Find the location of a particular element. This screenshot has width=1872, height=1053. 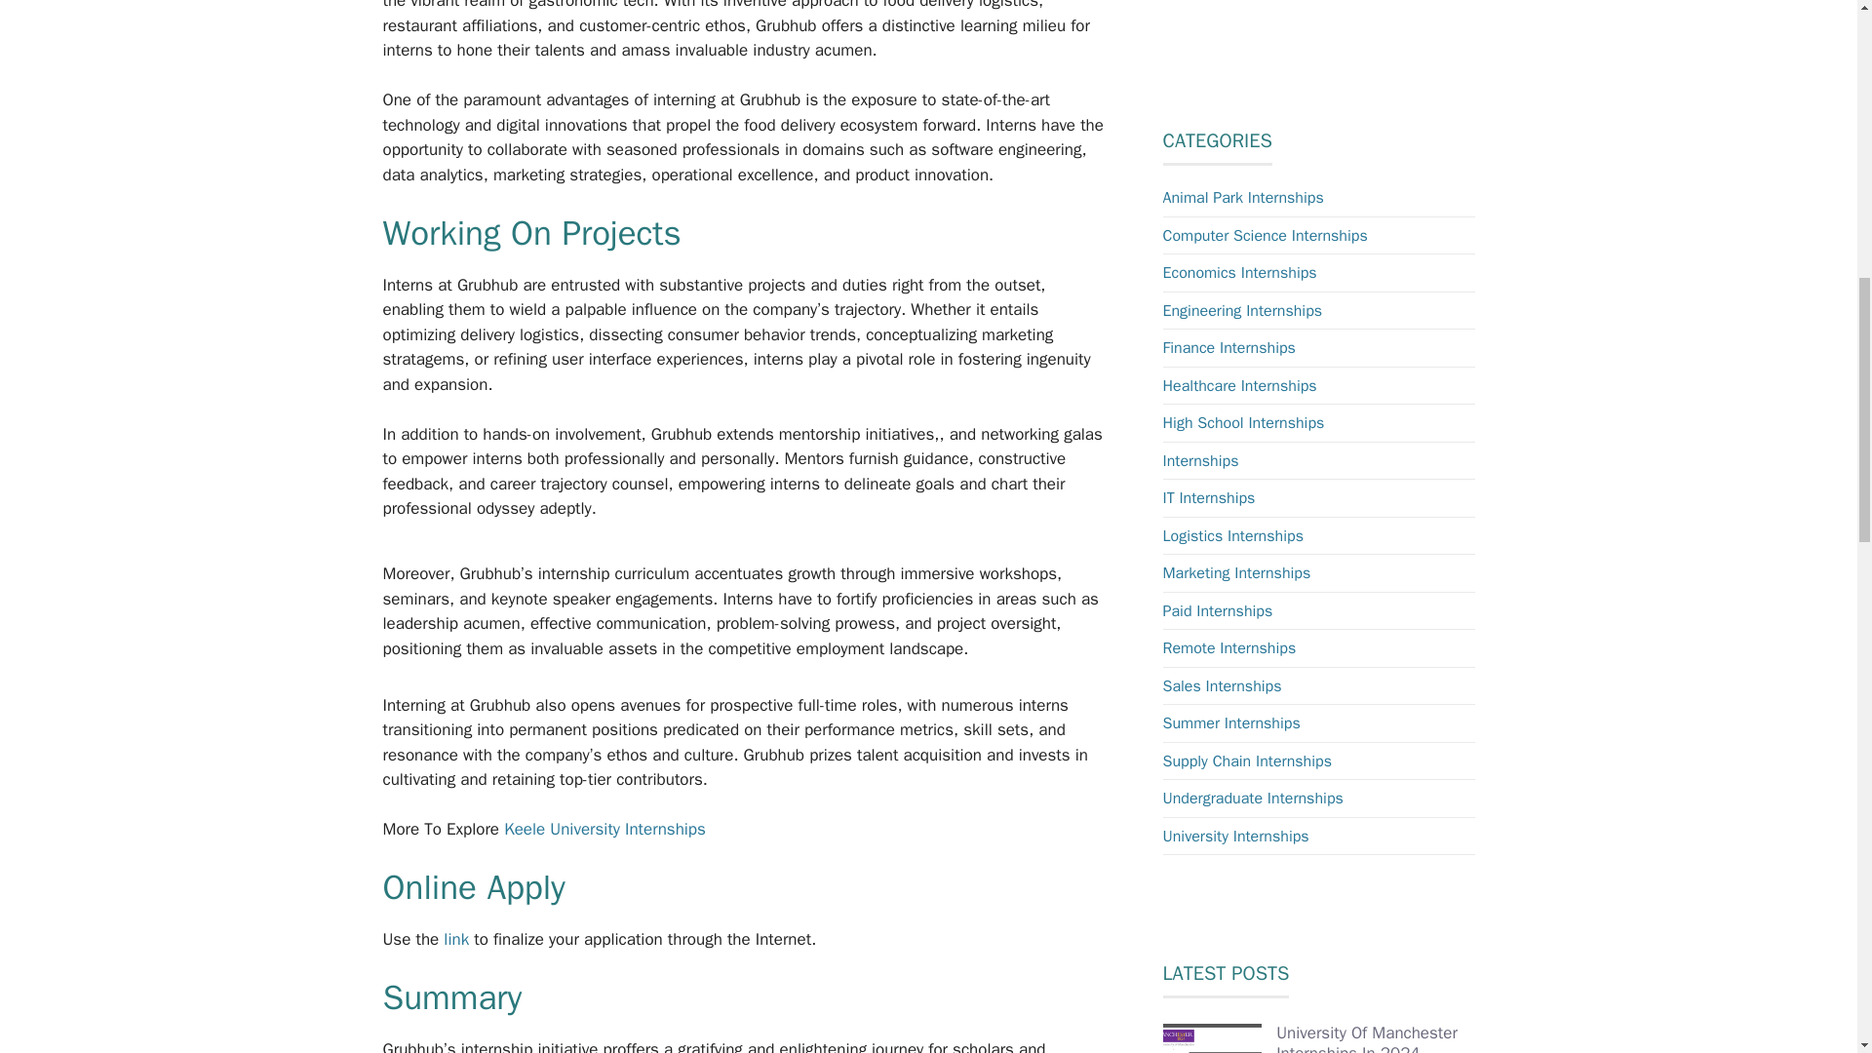

Economics Internships is located at coordinates (1238, 273).